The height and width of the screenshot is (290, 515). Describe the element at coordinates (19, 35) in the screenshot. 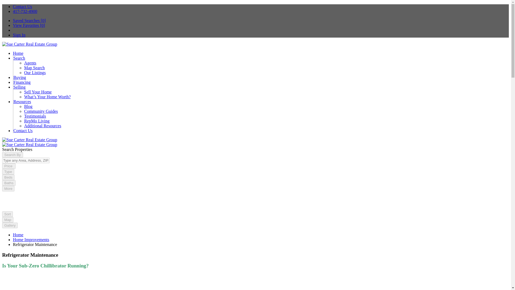

I see `Sign In` at that location.